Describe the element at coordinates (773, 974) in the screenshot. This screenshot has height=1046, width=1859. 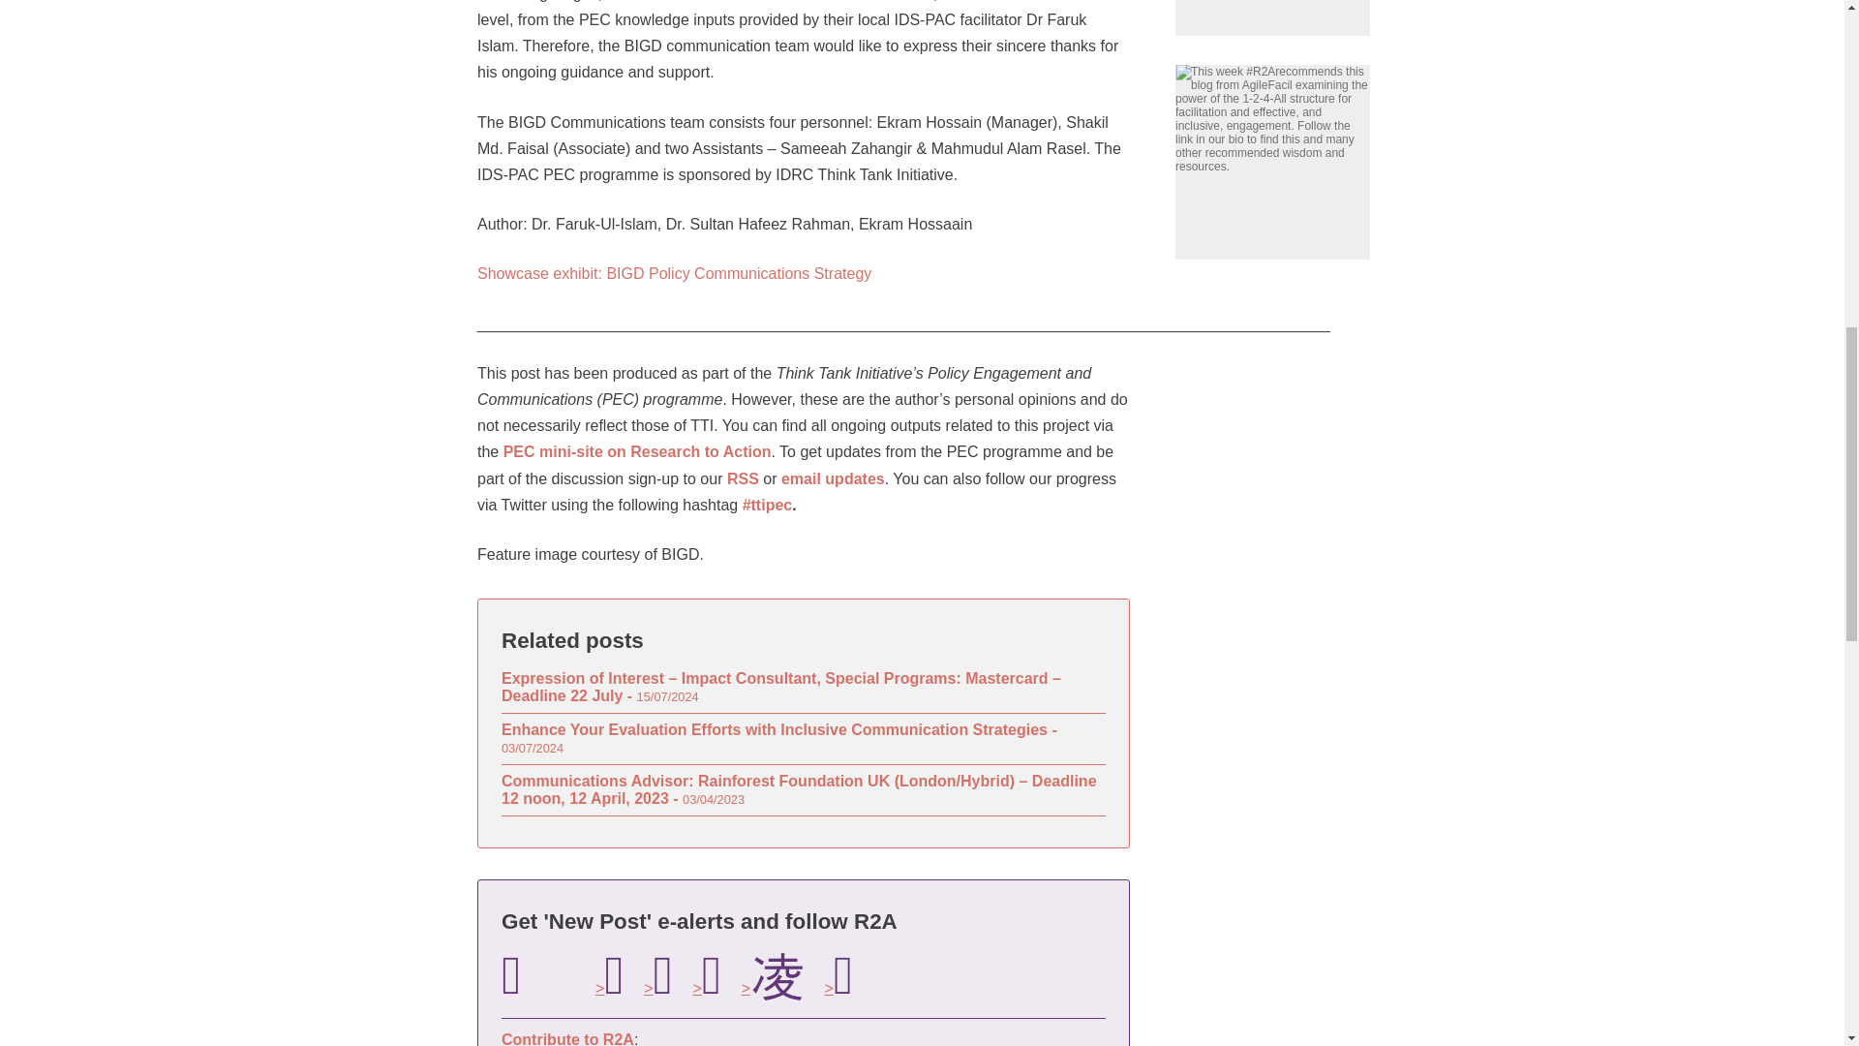
I see `Find us on Instagram` at that location.